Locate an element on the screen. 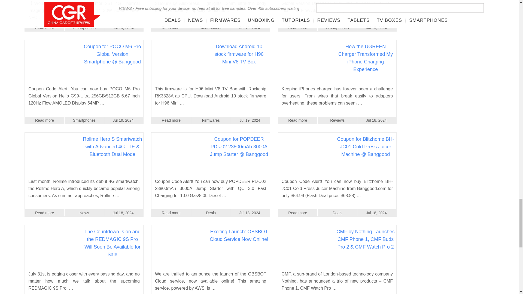  Smartphones is located at coordinates (337, 27).